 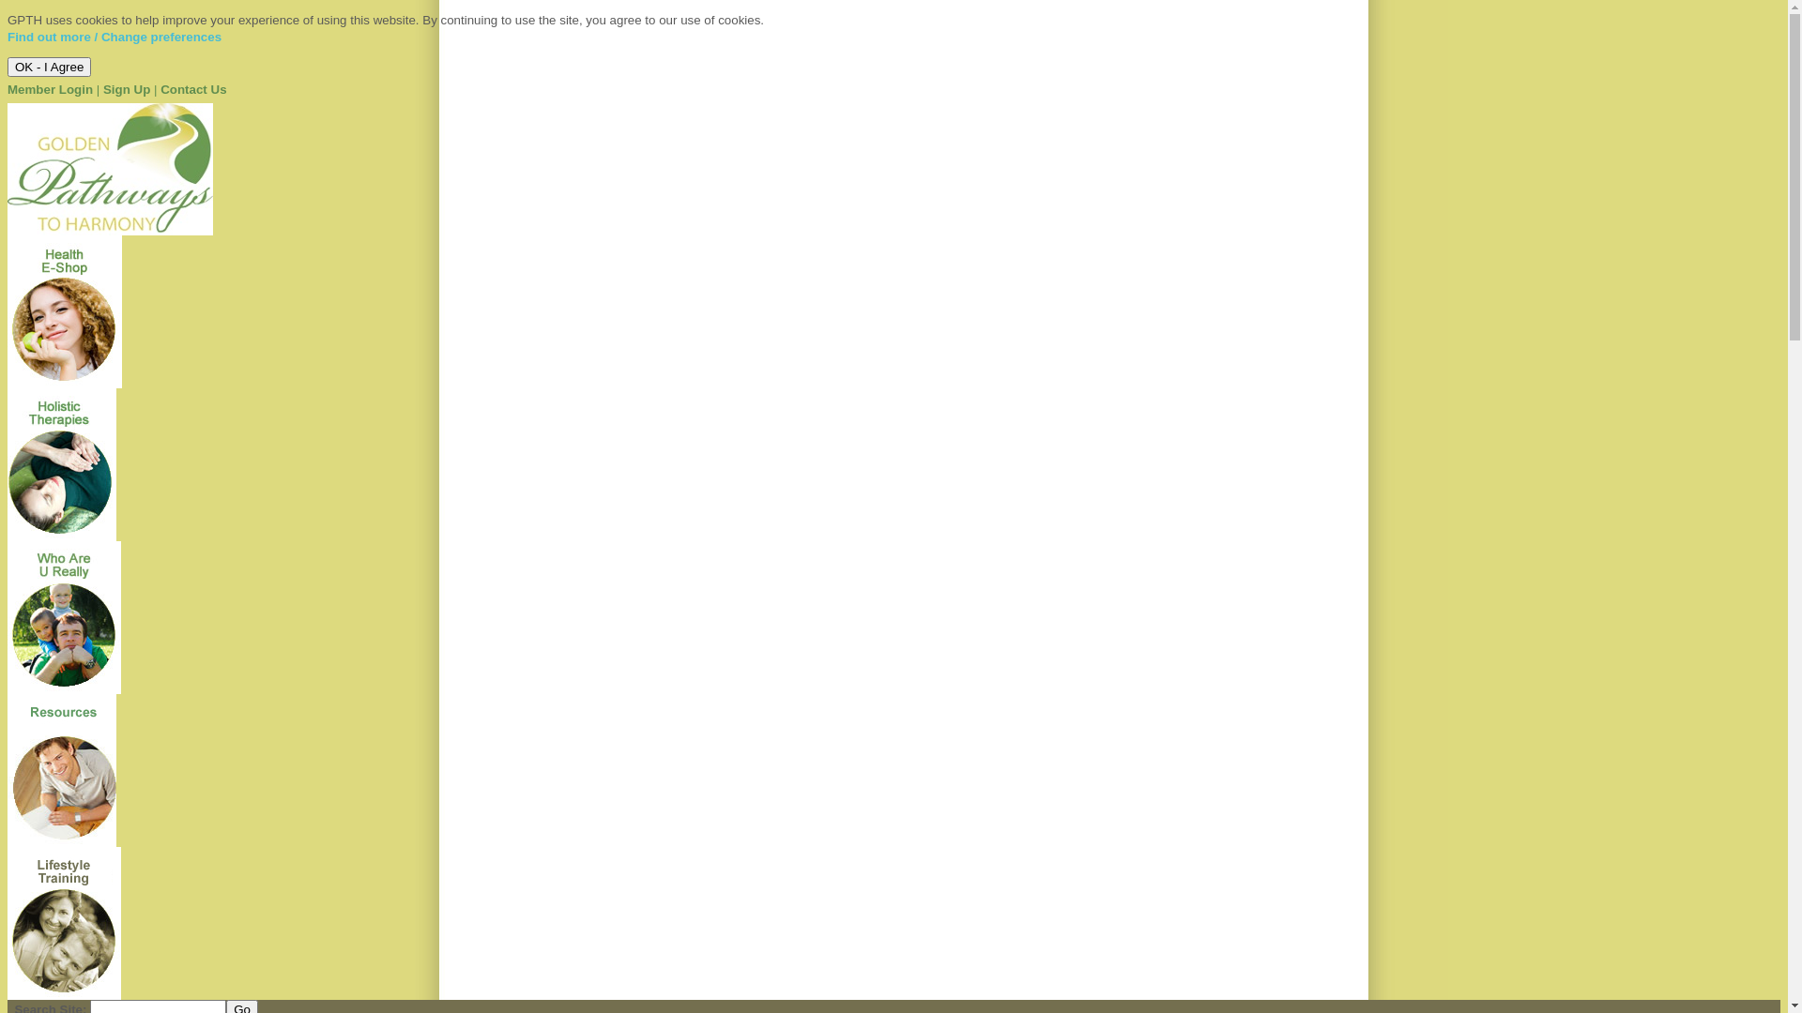 I want to click on Find out more / Change preferences, so click(x=115, y=38).